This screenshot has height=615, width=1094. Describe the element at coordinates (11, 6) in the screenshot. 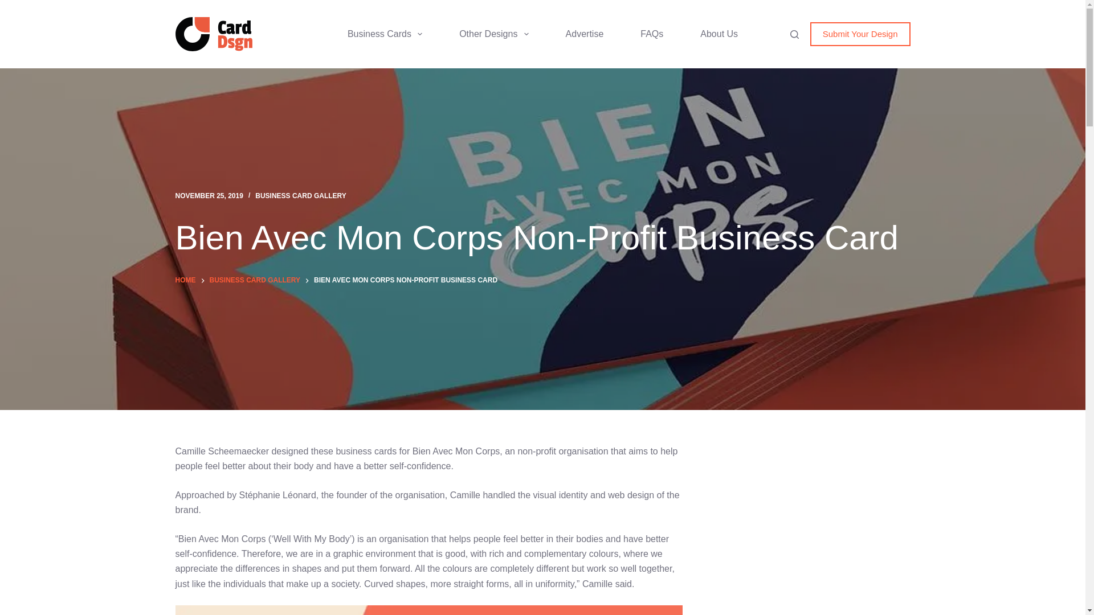

I see `Skip to content` at that location.